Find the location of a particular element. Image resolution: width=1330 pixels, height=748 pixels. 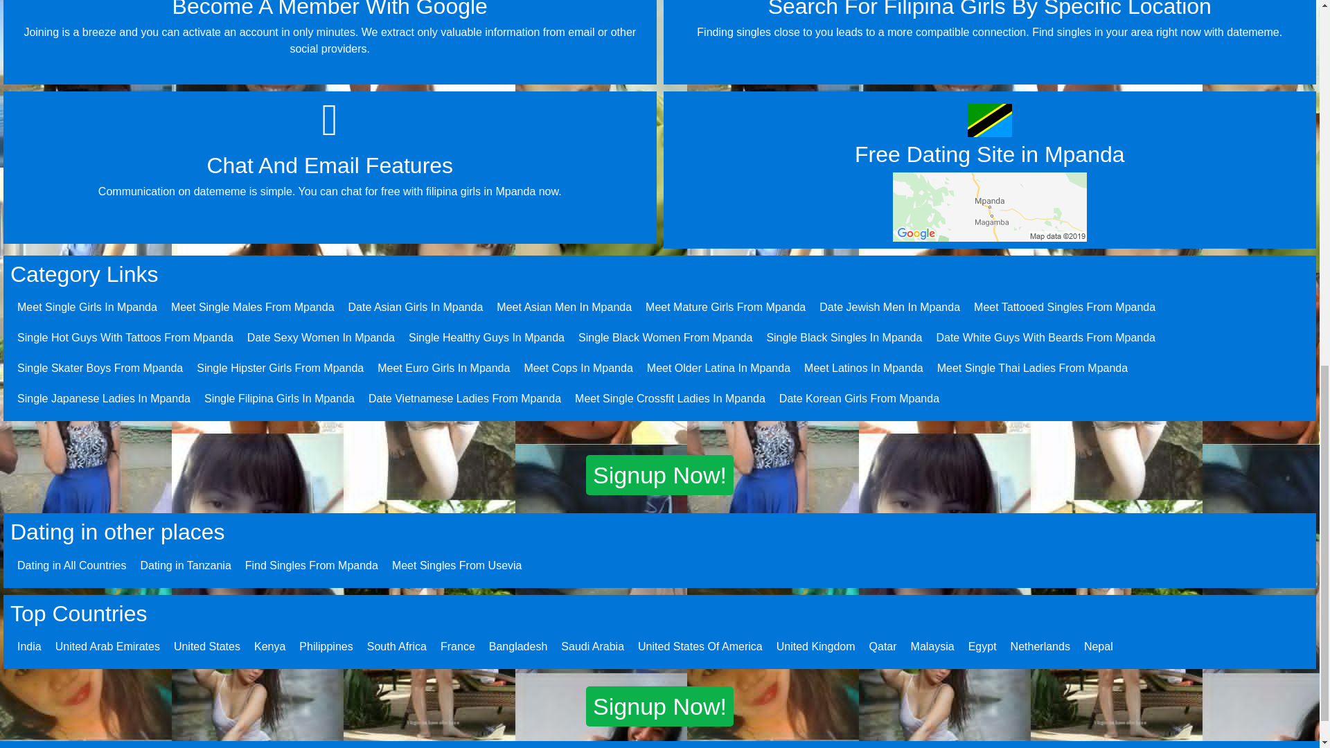

Meet Asian Men In Mpanda is located at coordinates (564, 308).